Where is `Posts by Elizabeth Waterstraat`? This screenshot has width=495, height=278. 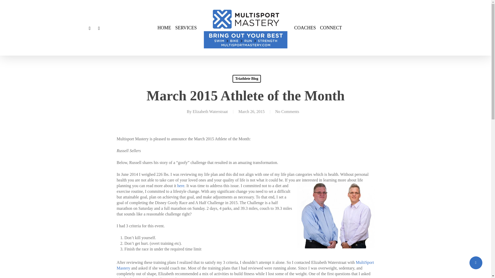
Posts by Elizabeth Waterstraat is located at coordinates (210, 111).